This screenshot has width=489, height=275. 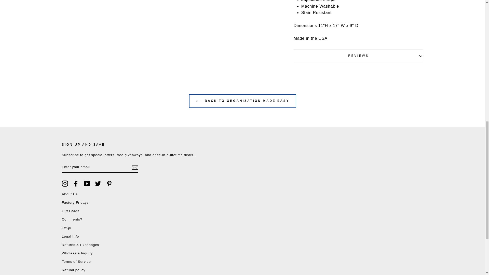 I want to click on cinda b on Pinterest, so click(x=109, y=183).